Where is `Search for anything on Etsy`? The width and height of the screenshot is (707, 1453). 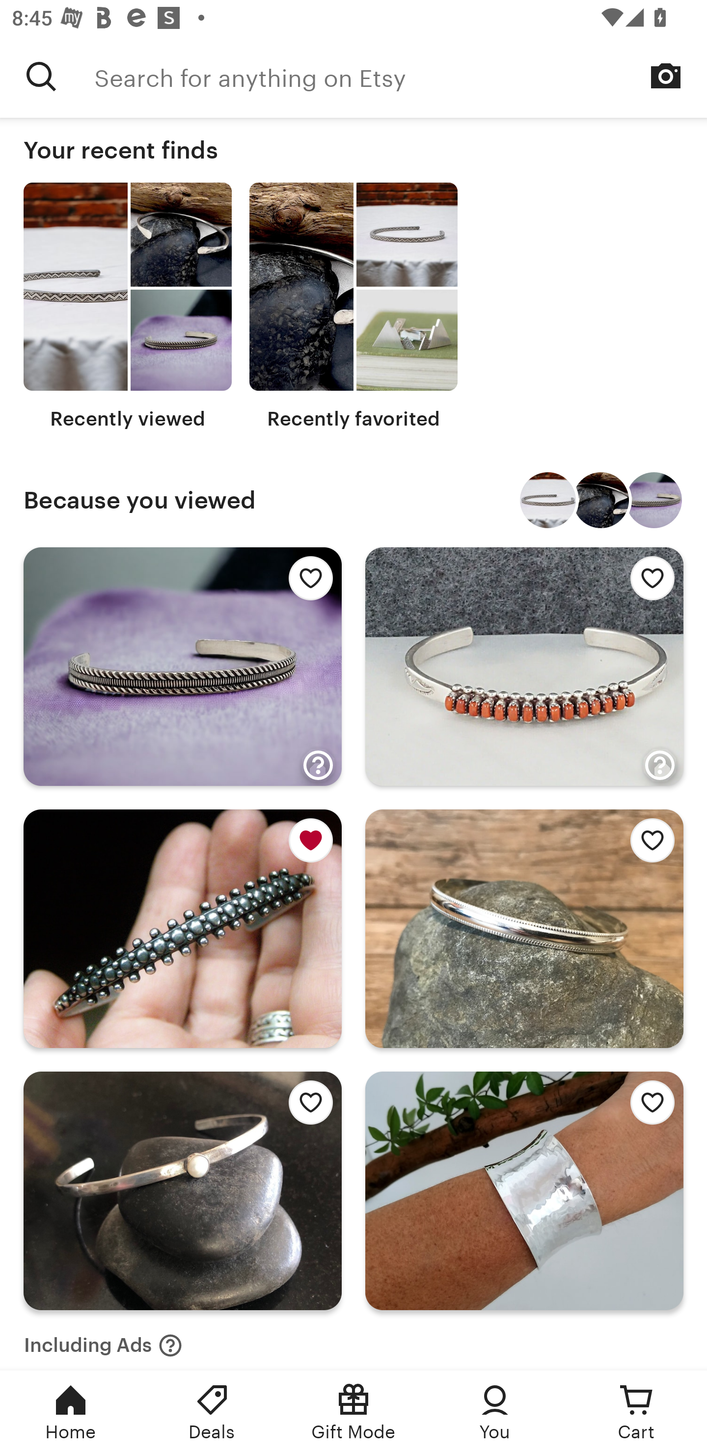 Search for anything on Etsy is located at coordinates (41, 76).